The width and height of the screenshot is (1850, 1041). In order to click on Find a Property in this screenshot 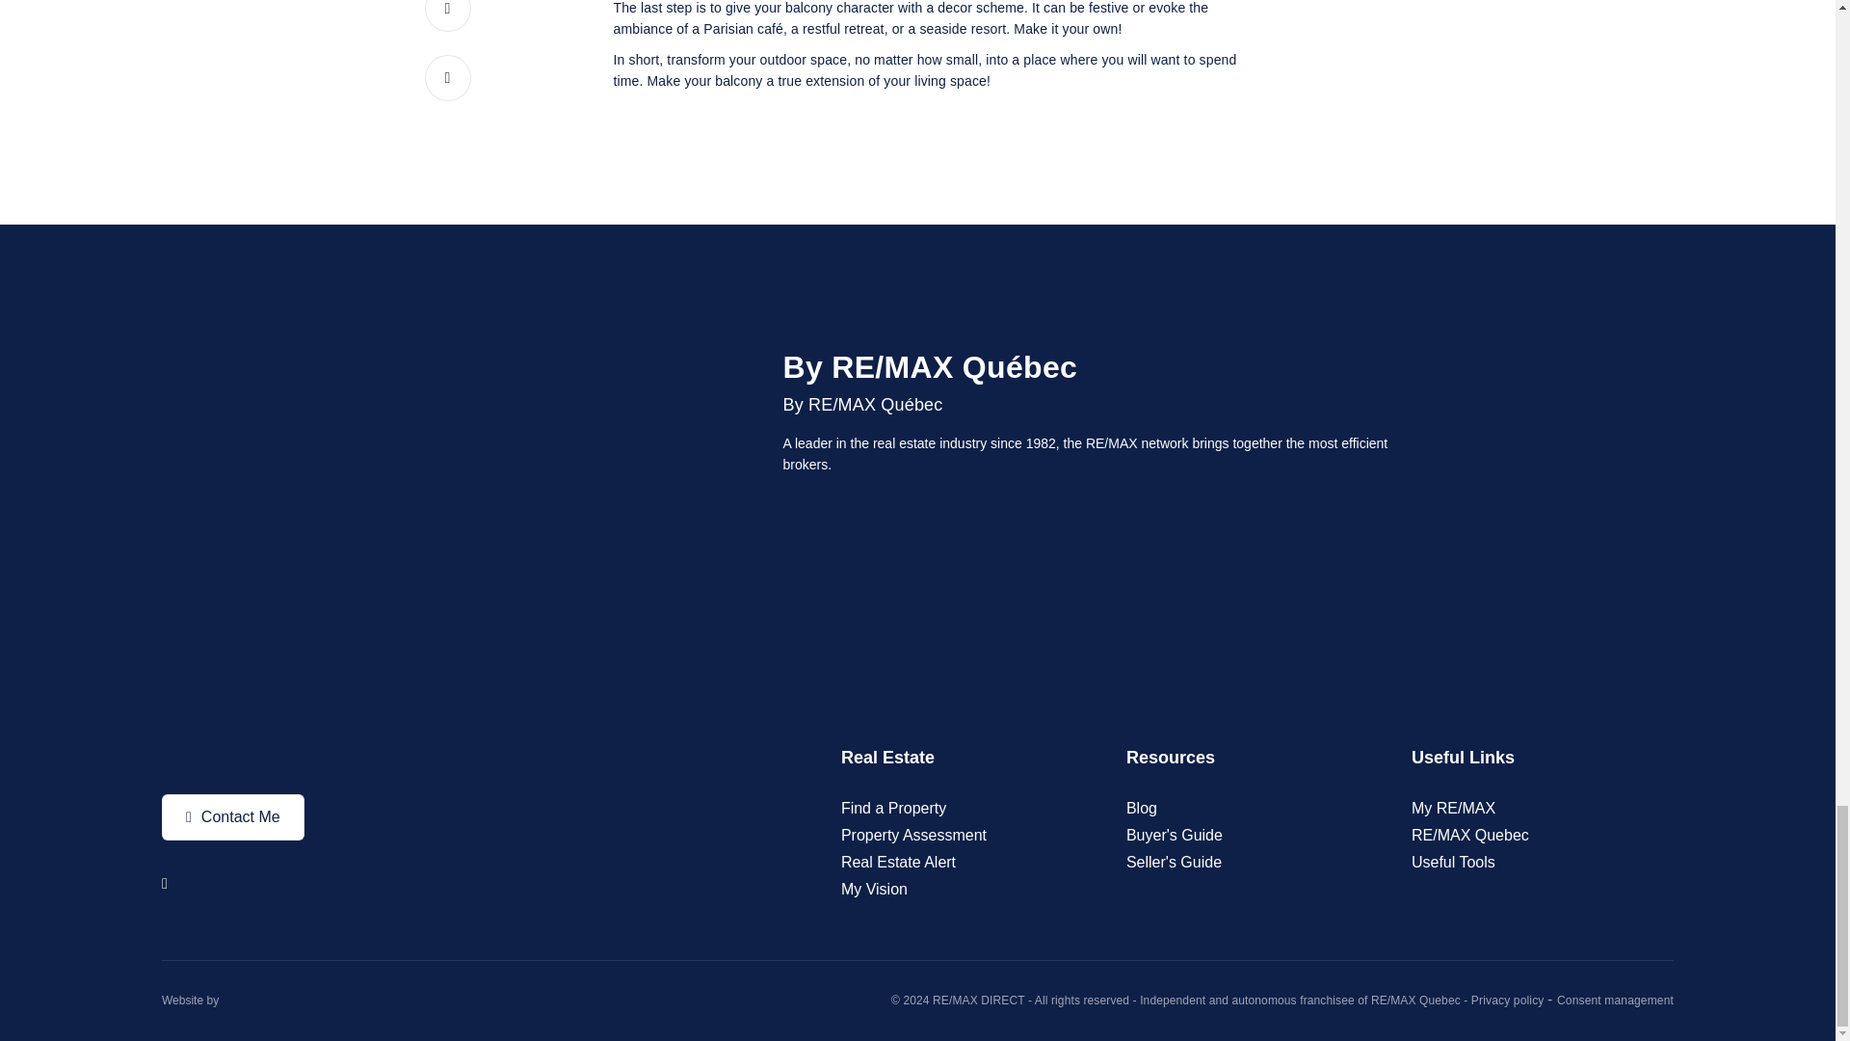, I will do `click(893, 808)`.